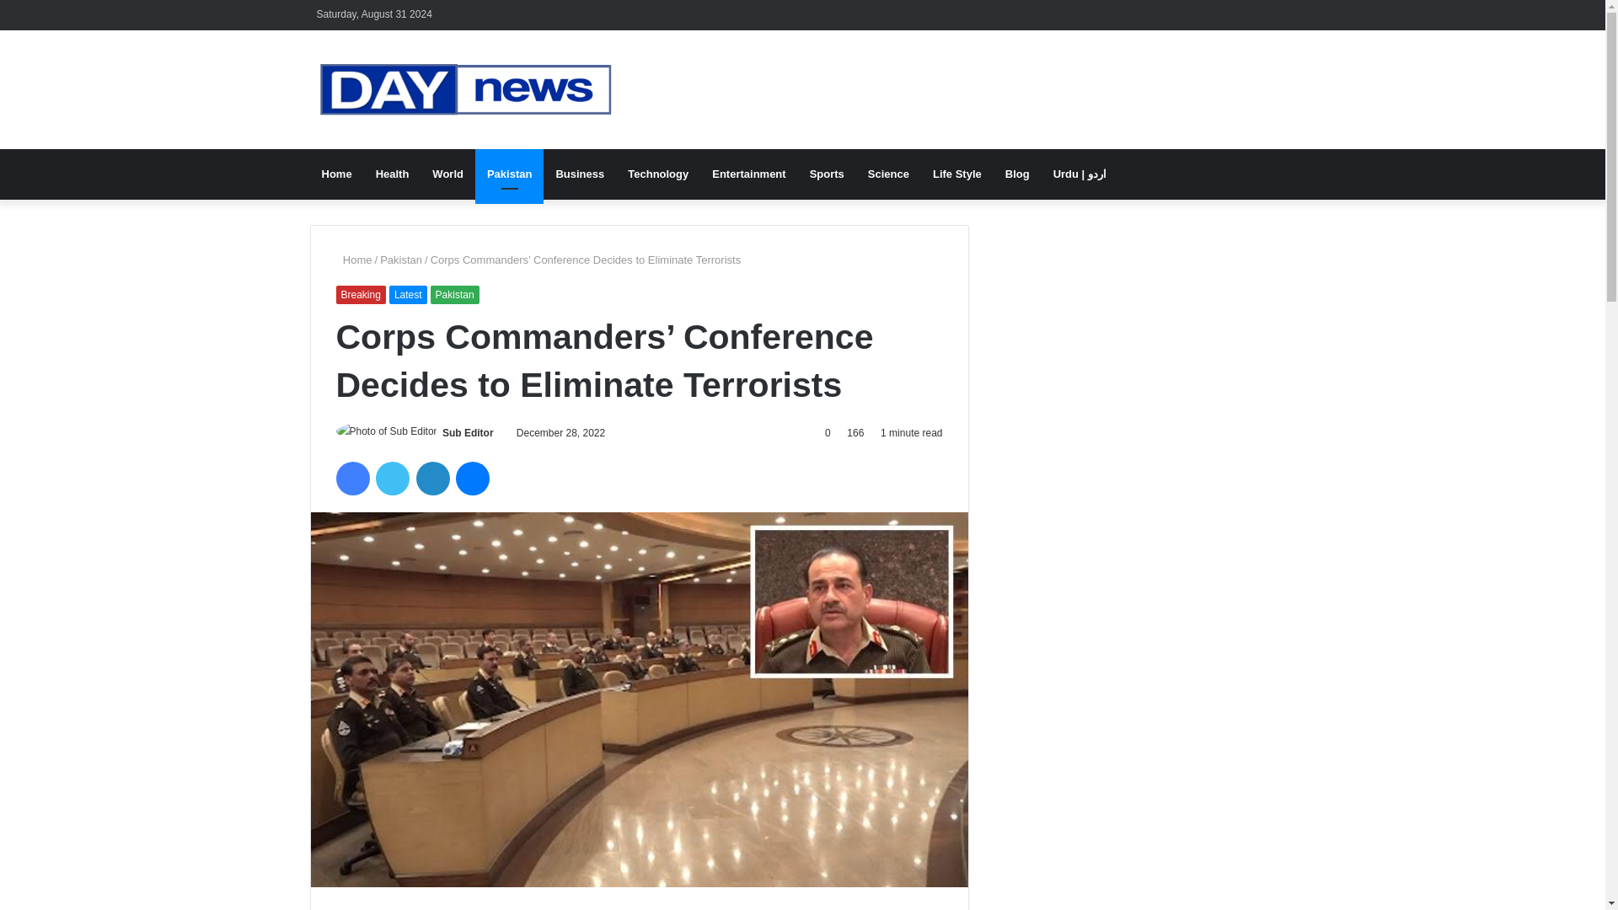  What do you see at coordinates (826, 174) in the screenshot?
I see `Sports` at bounding box center [826, 174].